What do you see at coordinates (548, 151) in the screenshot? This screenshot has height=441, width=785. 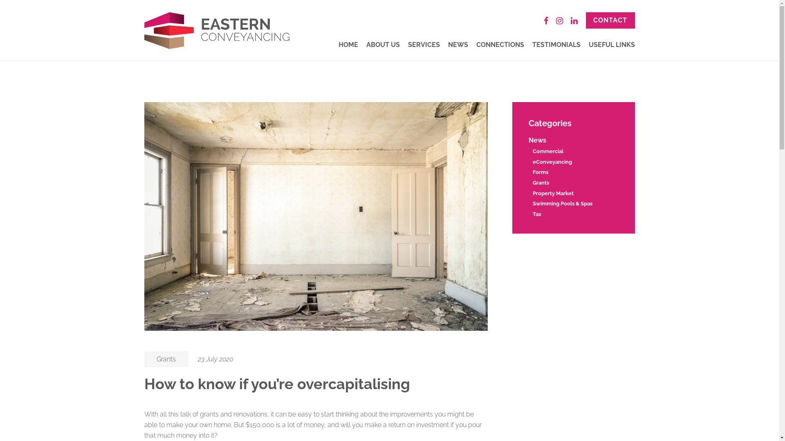 I see `Commercial` at bounding box center [548, 151].